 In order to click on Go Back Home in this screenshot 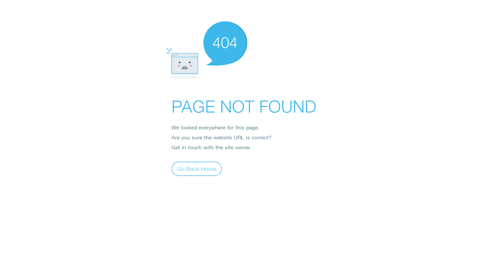, I will do `click(197, 169)`.